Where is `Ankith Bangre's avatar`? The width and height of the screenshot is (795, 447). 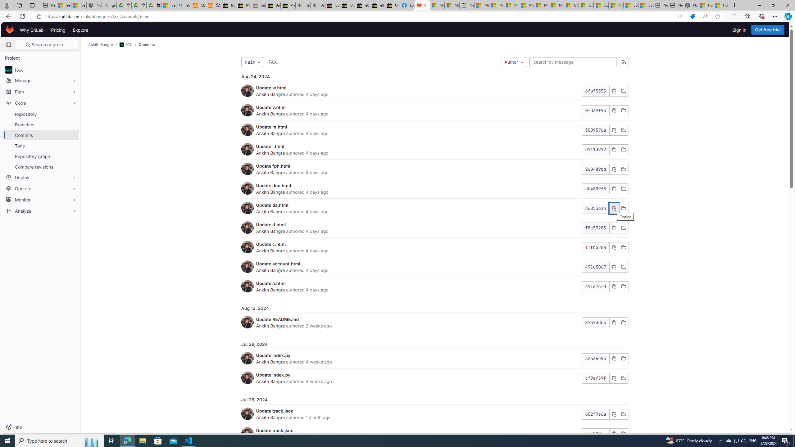
Ankith Bangre's avatar is located at coordinates (247, 433).